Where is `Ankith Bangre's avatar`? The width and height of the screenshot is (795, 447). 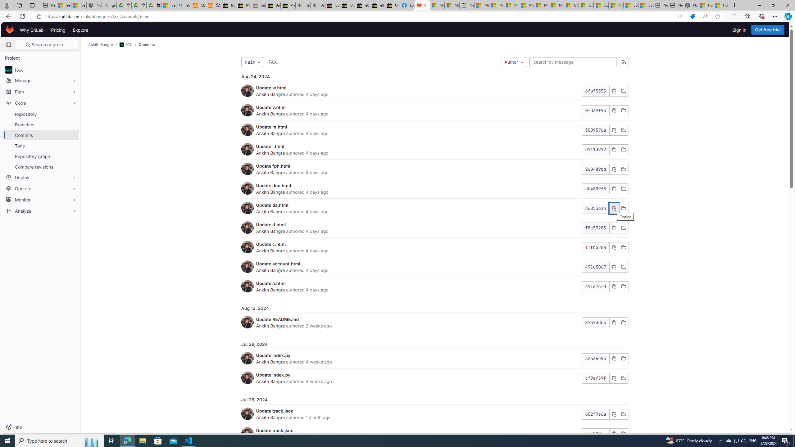
Ankith Bangre's avatar is located at coordinates (247, 433).